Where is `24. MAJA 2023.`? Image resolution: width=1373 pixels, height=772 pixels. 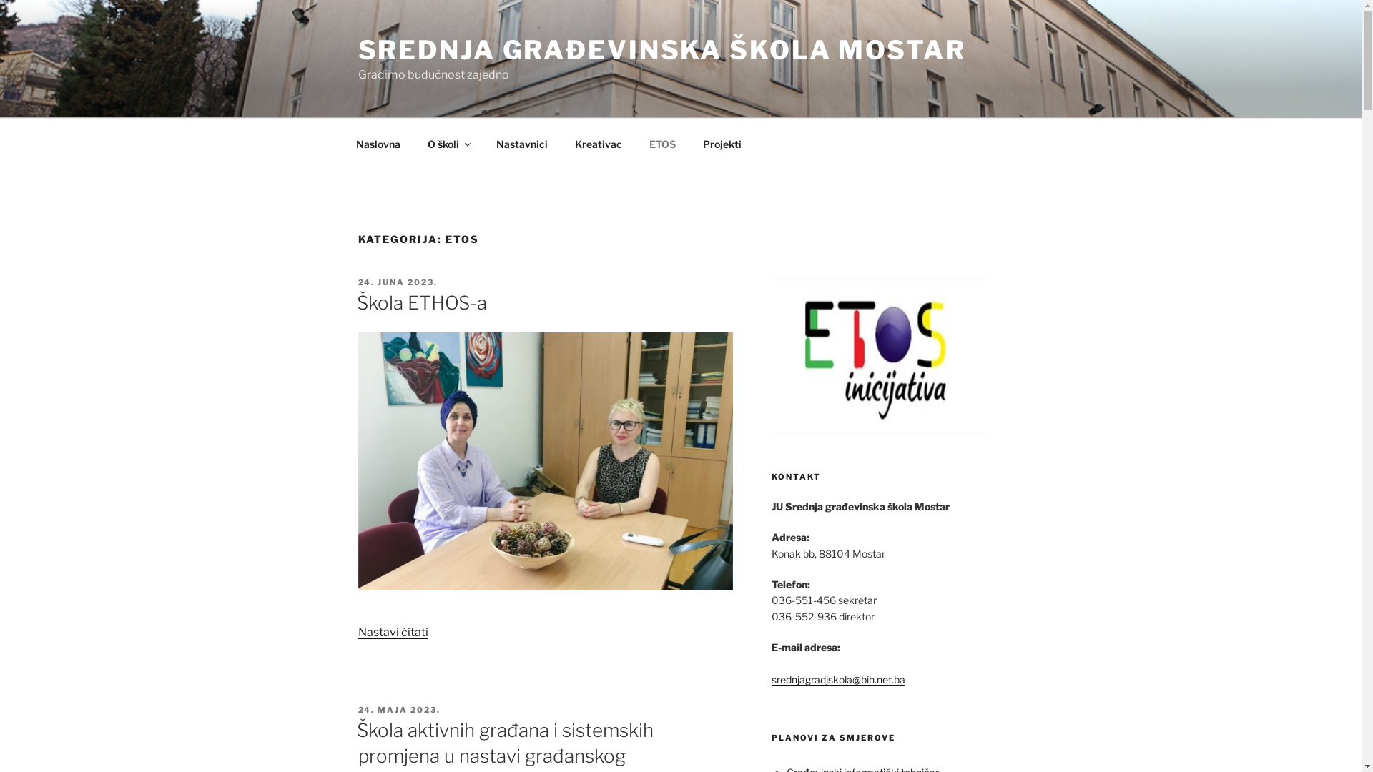
24. MAJA 2023. is located at coordinates (399, 710).